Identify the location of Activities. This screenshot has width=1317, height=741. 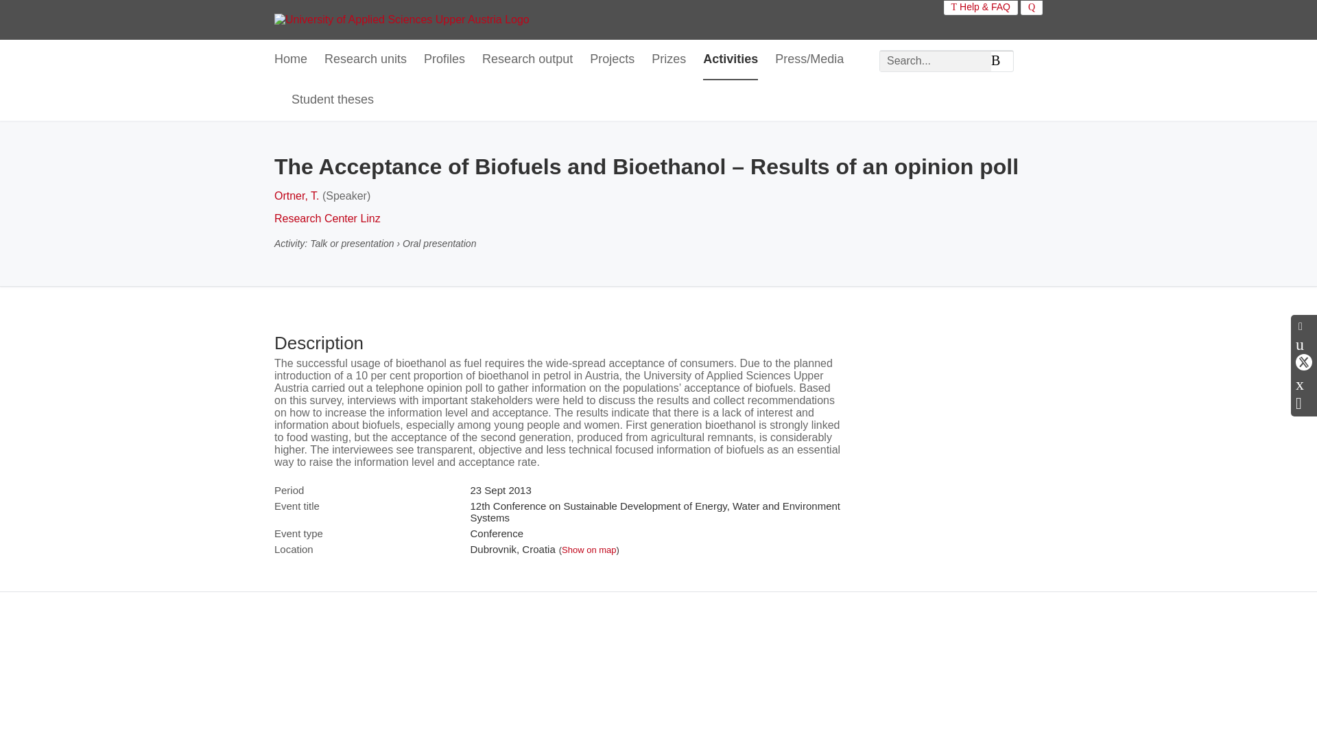
(731, 60).